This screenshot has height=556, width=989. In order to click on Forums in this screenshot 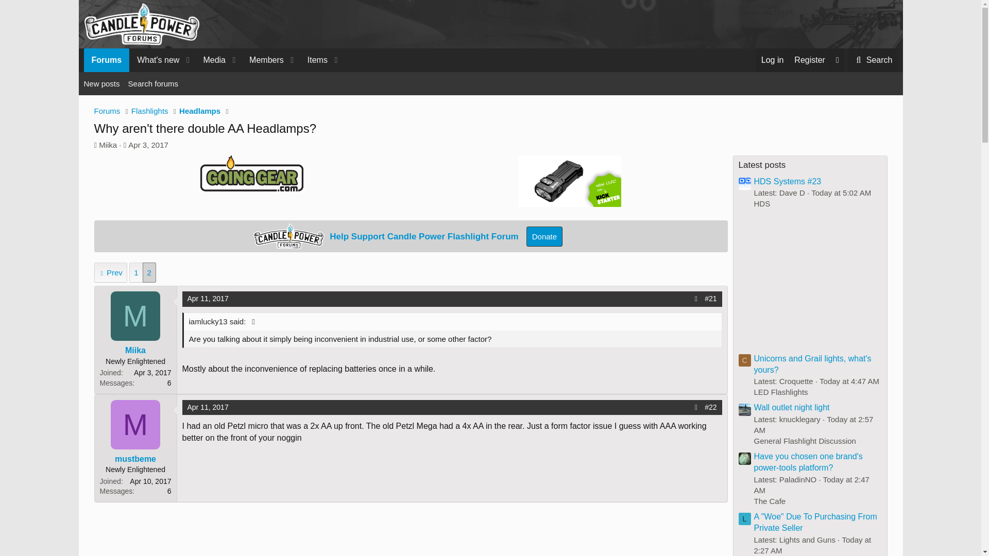, I will do `click(490, 95)`.